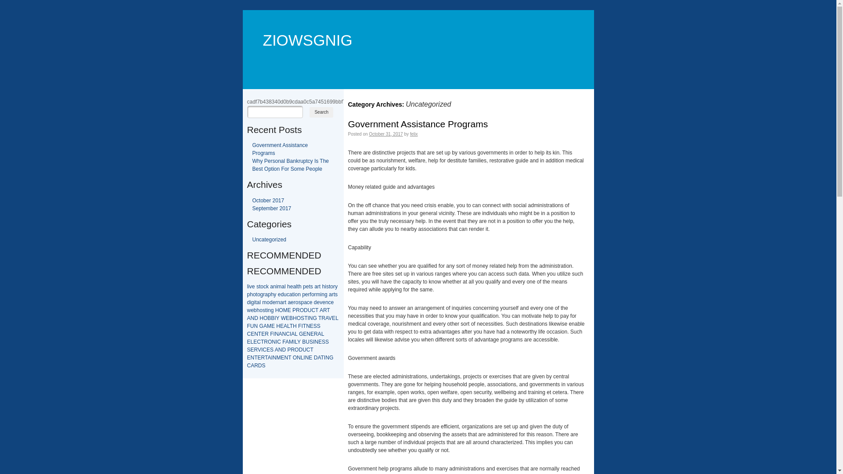  Describe the element at coordinates (294, 310) in the screenshot. I see `P` at that location.